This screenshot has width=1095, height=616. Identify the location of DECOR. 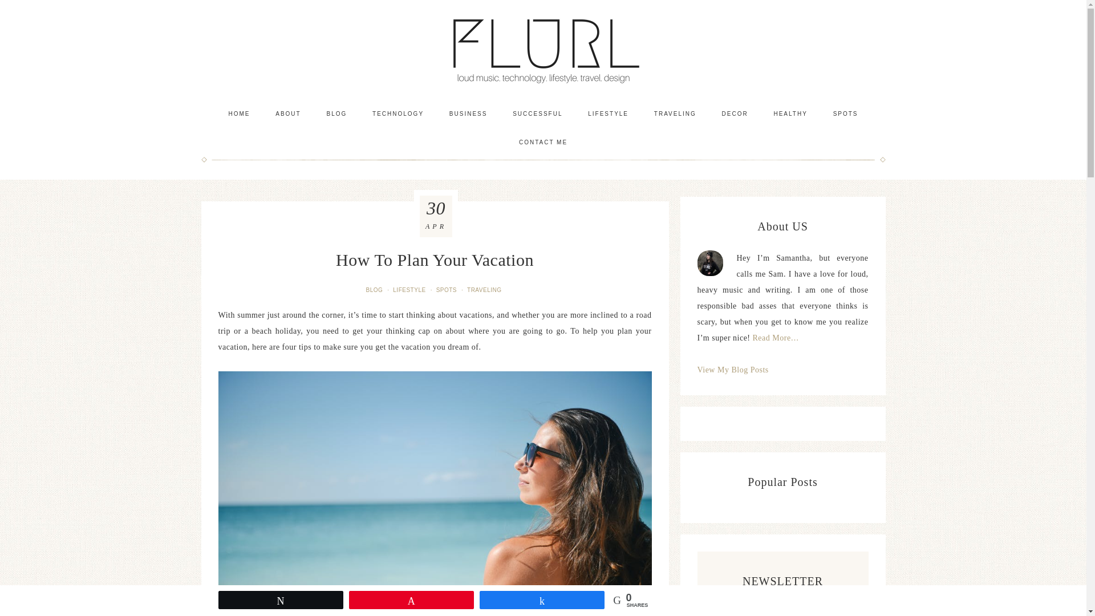
(735, 114).